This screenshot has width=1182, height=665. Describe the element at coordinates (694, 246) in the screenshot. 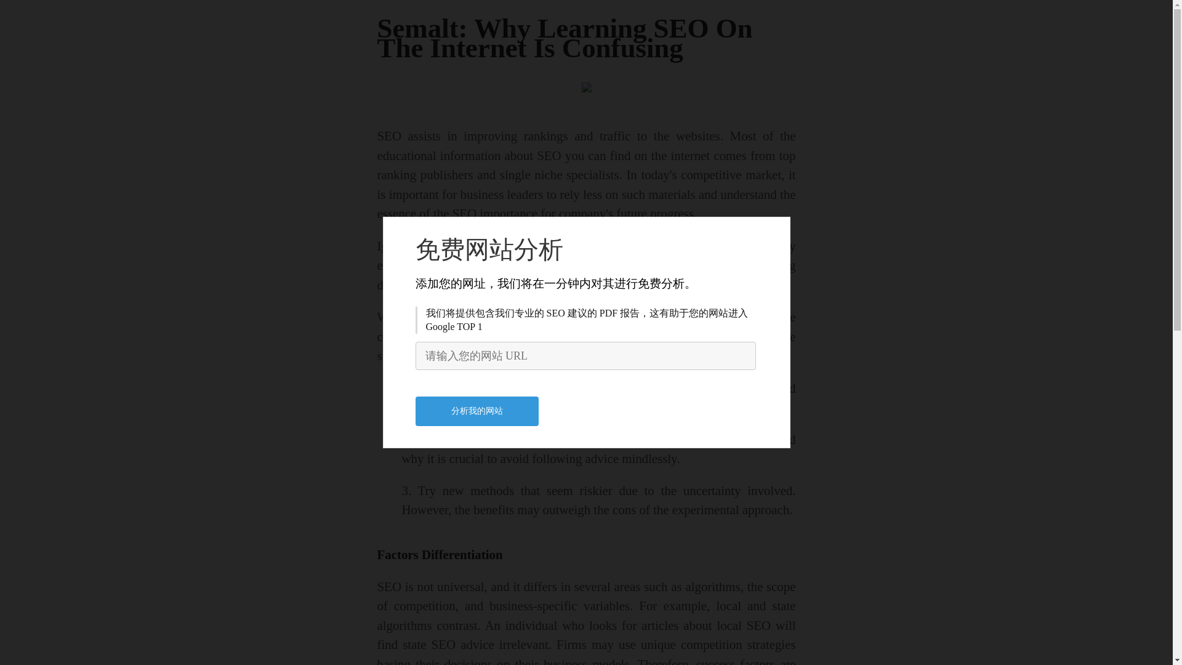

I see `Semalt` at that location.